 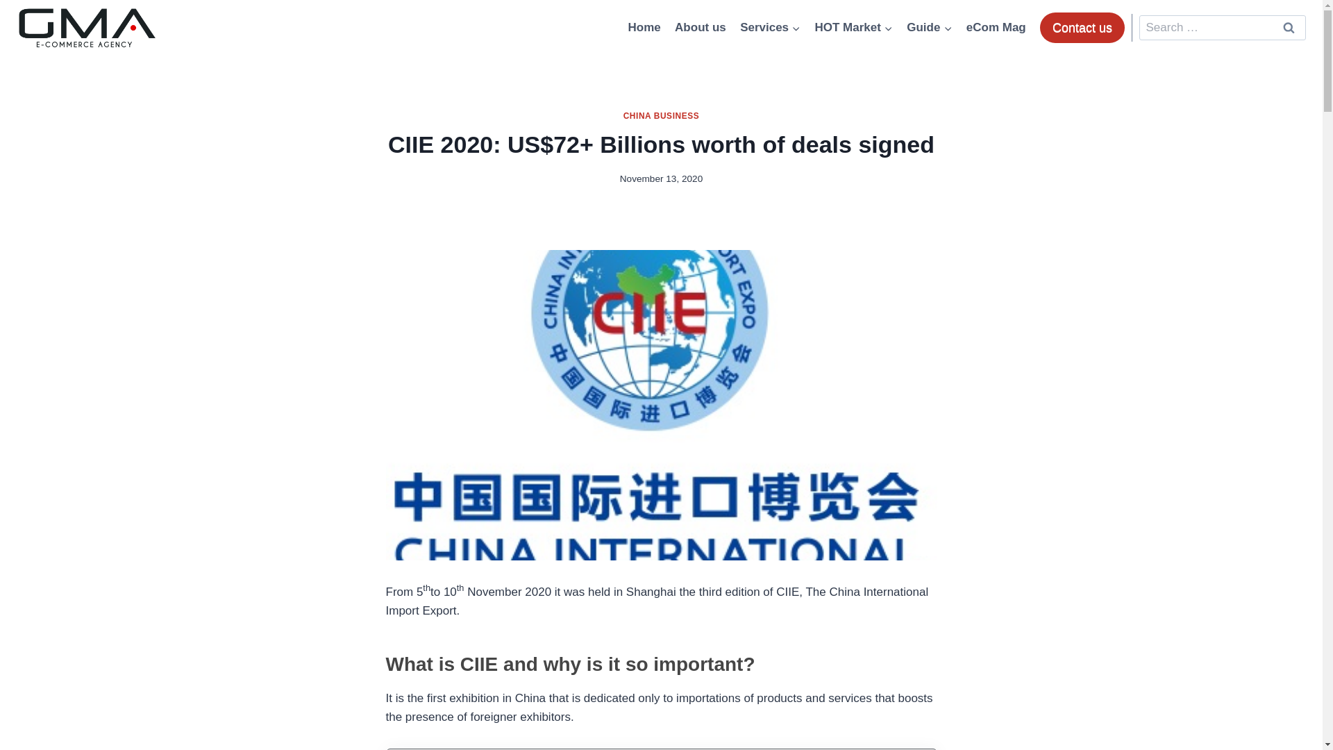 What do you see at coordinates (930, 28) in the screenshot?
I see `Guide` at bounding box center [930, 28].